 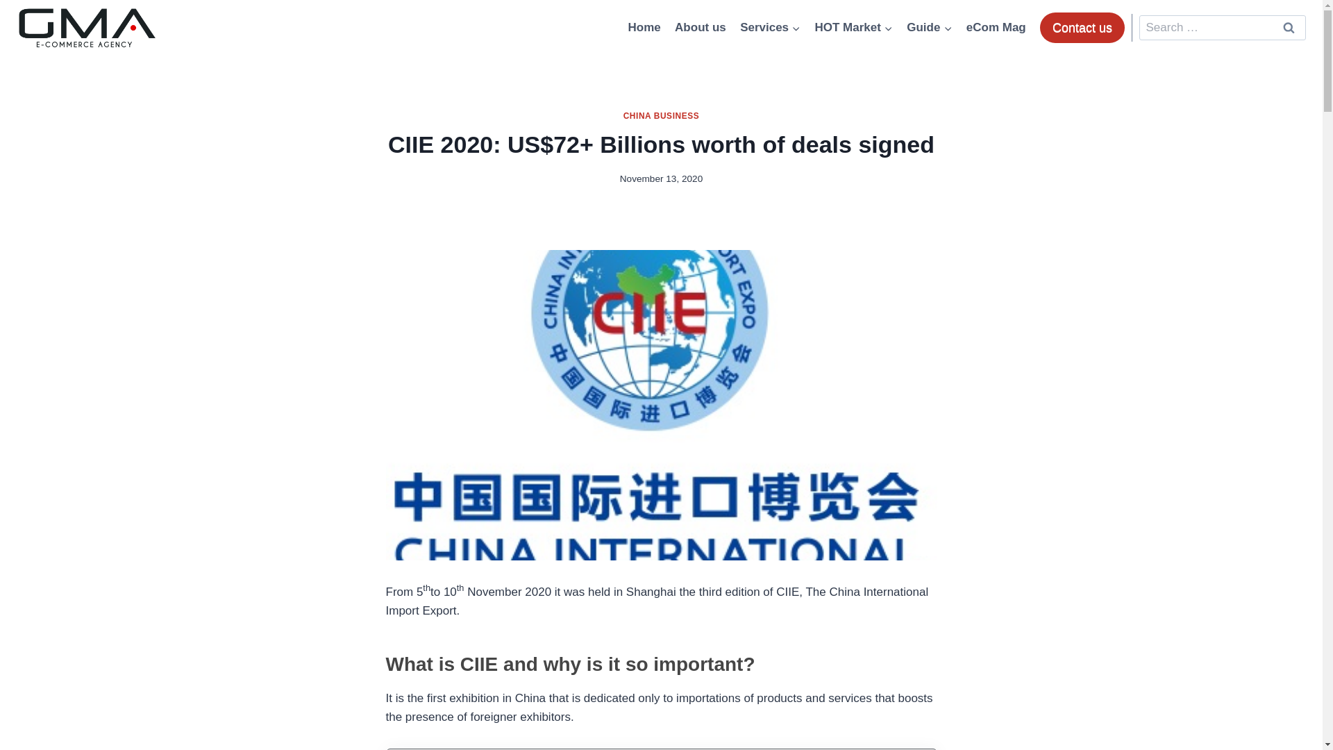 What do you see at coordinates (930, 28) in the screenshot?
I see `Guide` at bounding box center [930, 28].